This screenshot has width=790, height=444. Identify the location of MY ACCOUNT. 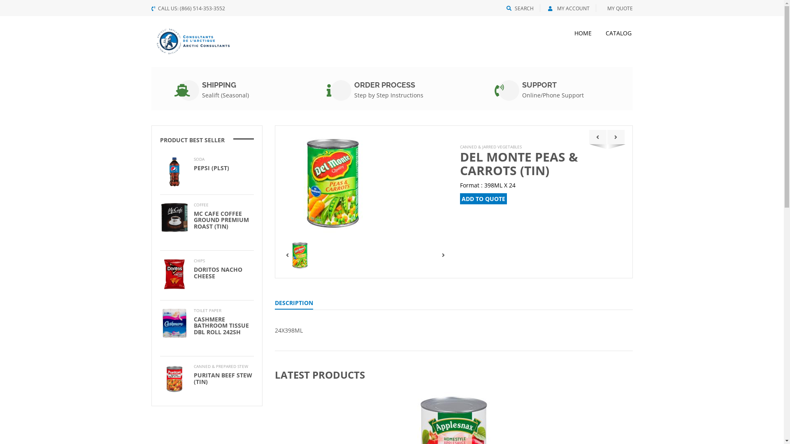
(569, 8).